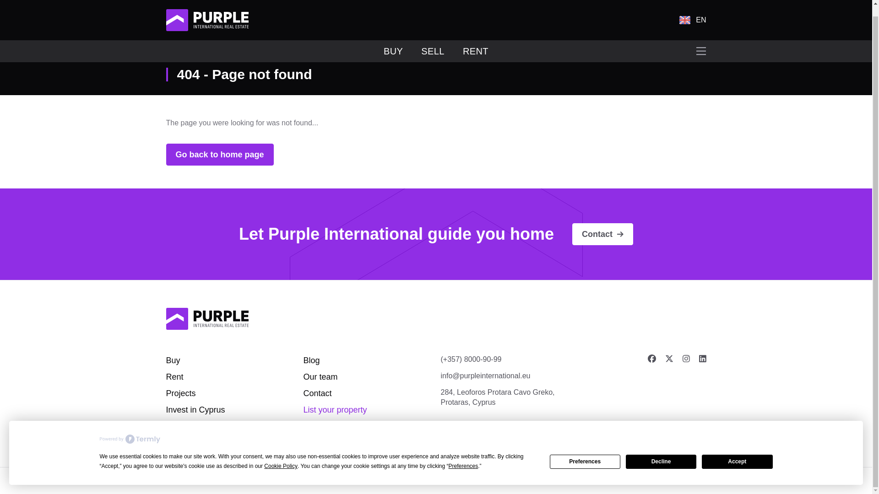 This screenshot has width=879, height=494. Describe the element at coordinates (317, 393) in the screenshot. I see `Contact` at that location.